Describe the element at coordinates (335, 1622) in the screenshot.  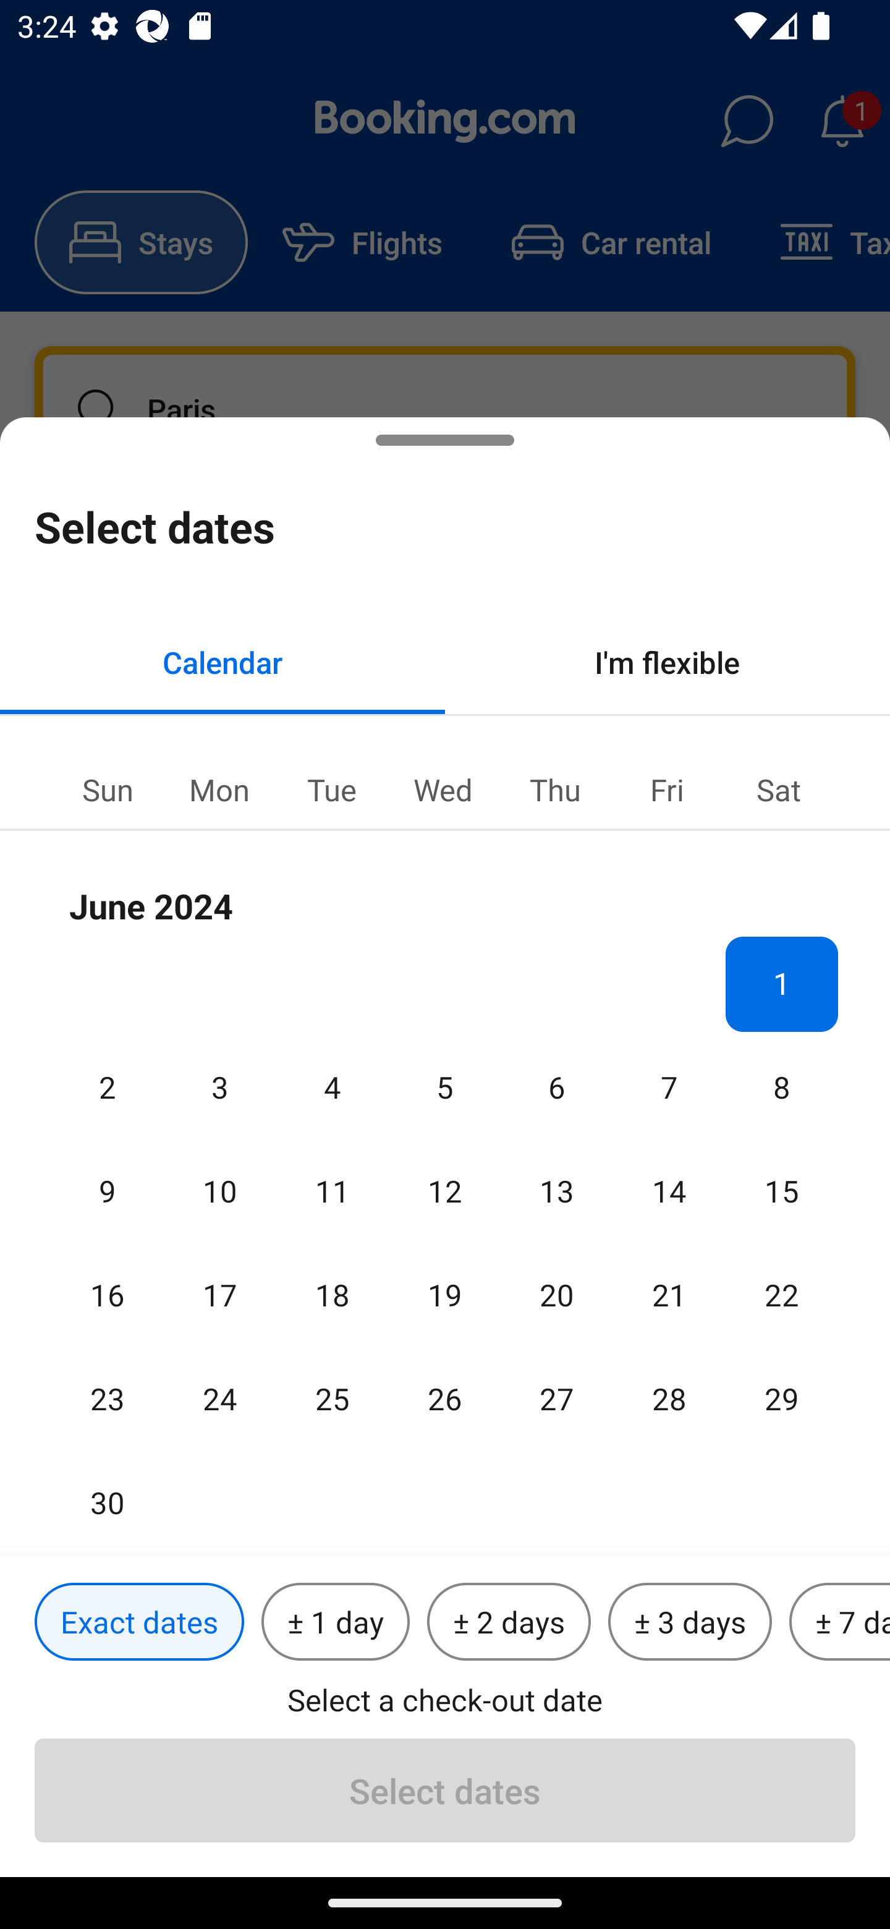
I see `± 1 day` at that location.